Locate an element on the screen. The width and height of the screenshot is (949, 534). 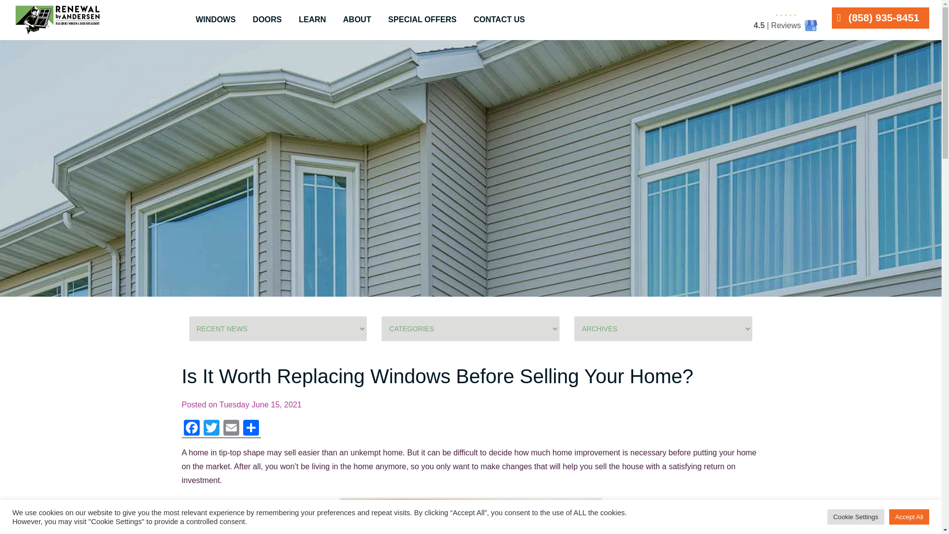
Learn More About Our Financing Options is located at coordinates (471, 12).